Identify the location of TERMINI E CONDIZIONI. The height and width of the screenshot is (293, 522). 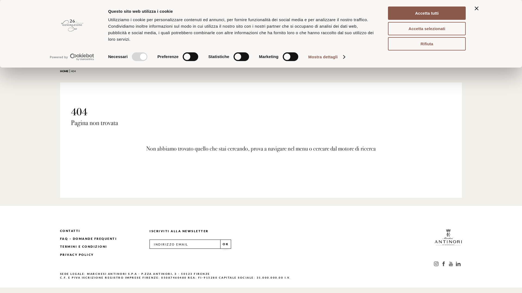
(84, 246).